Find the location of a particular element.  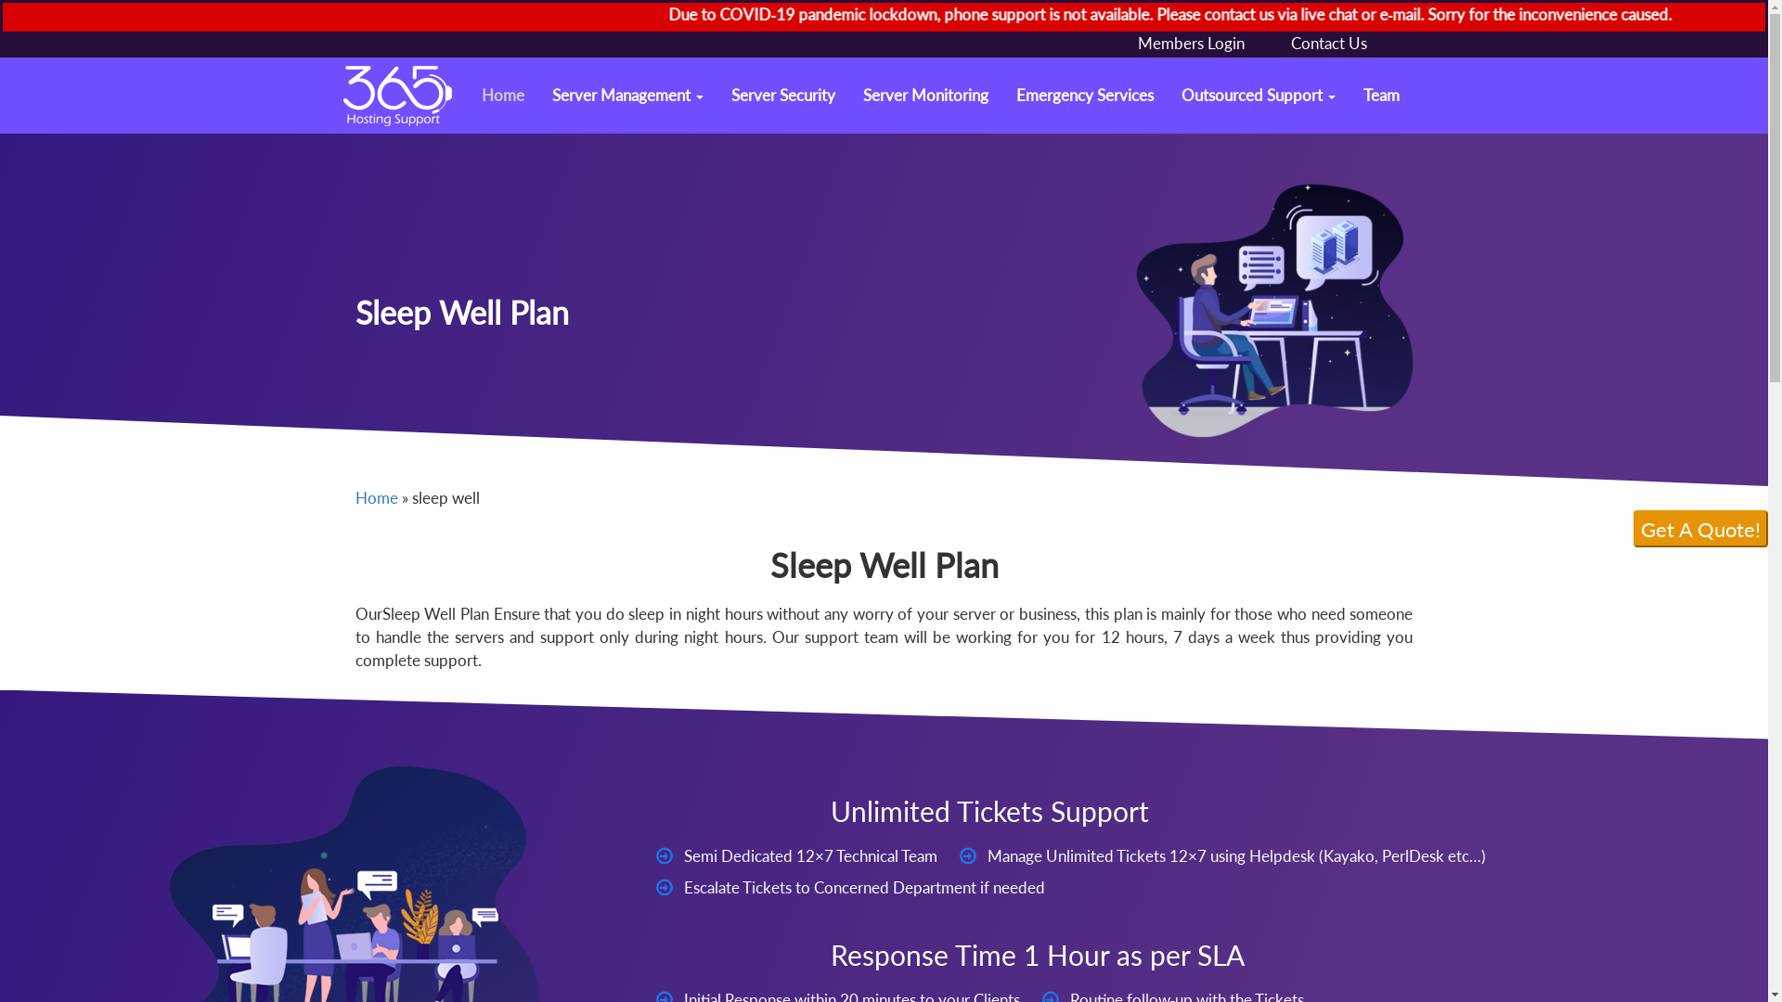

Contact Us is located at coordinates (1328, 43).